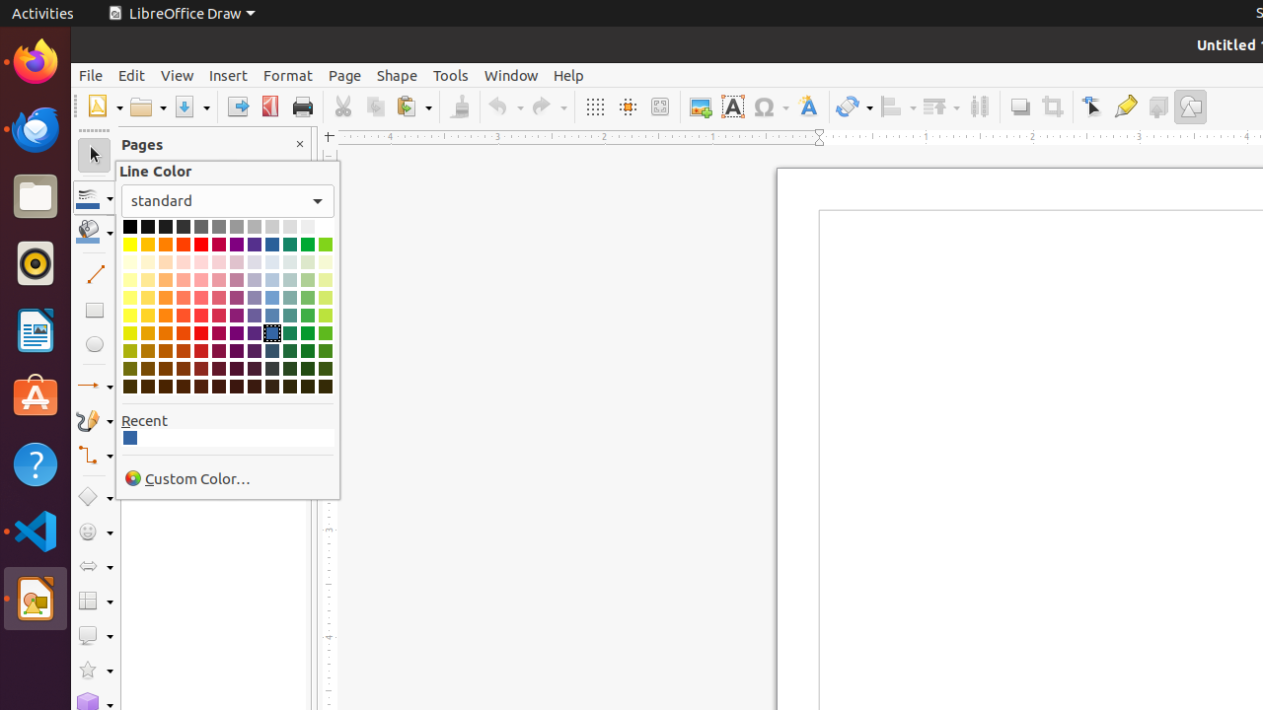  Describe the element at coordinates (36, 197) in the screenshot. I see `Files` at that location.